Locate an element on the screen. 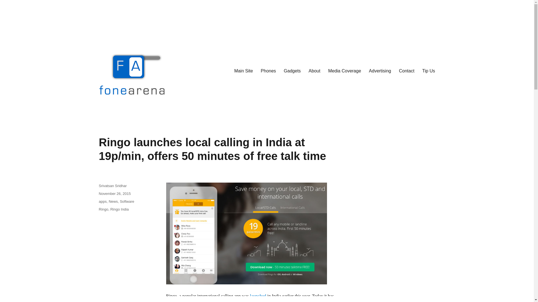 Image resolution: width=538 pixels, height=302 pixels. apps is located at coordinates (103, 201).